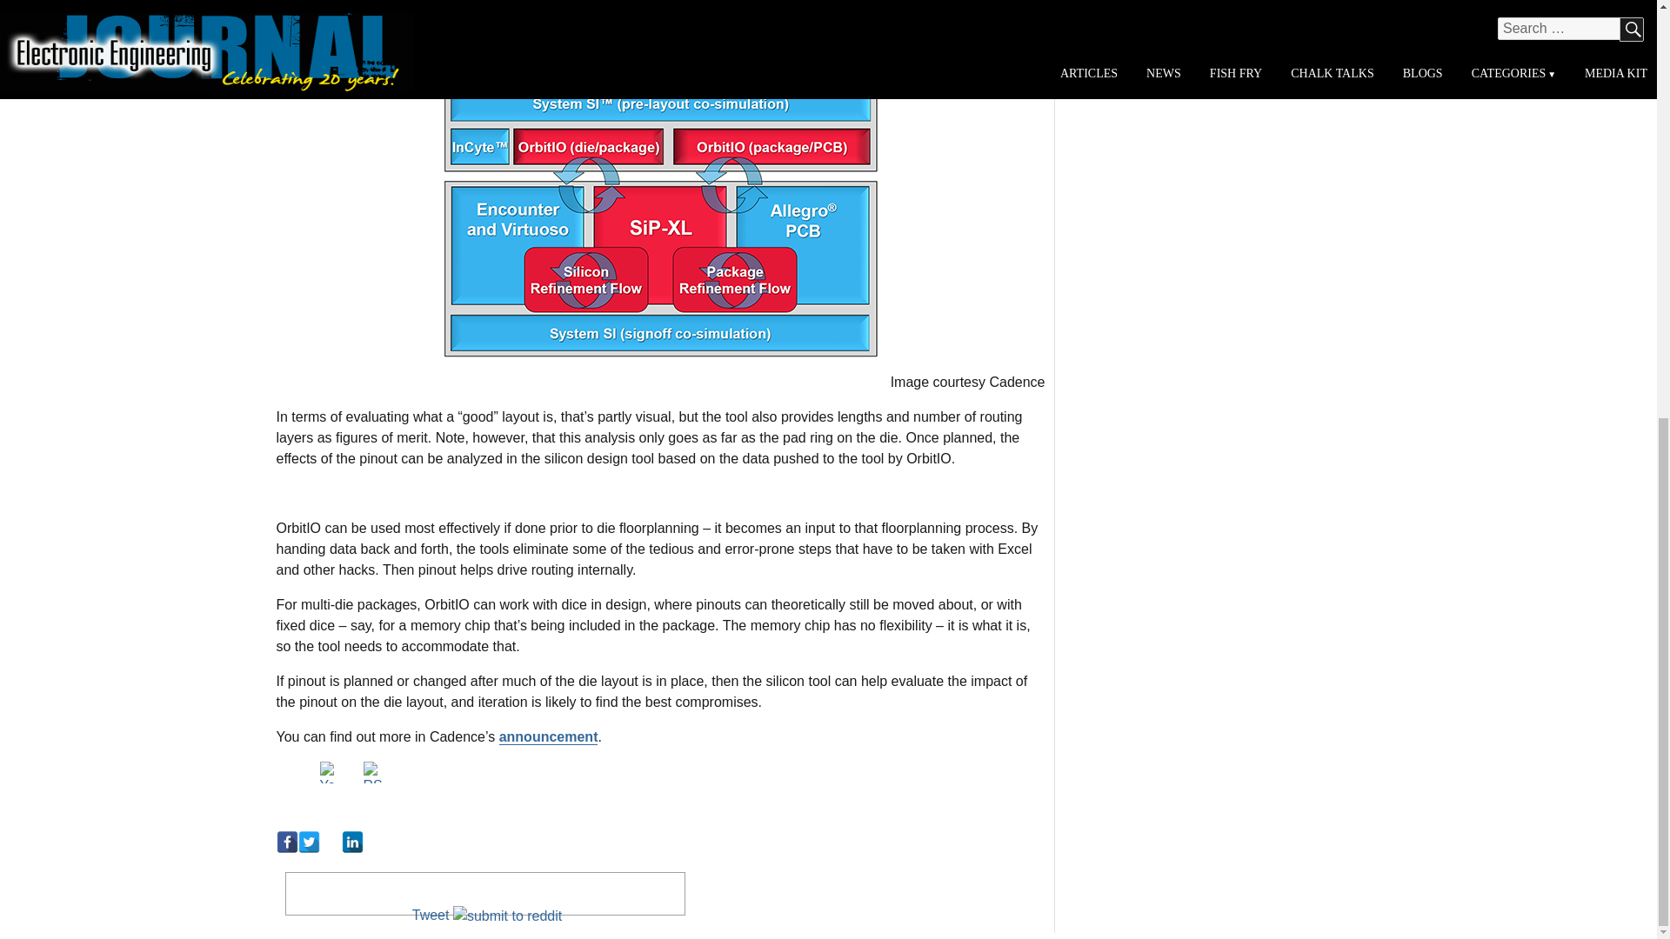  What do you see at coordinates (431, 915) in the screenshot?
I see `Tweet` at bounding box center [431, 915].